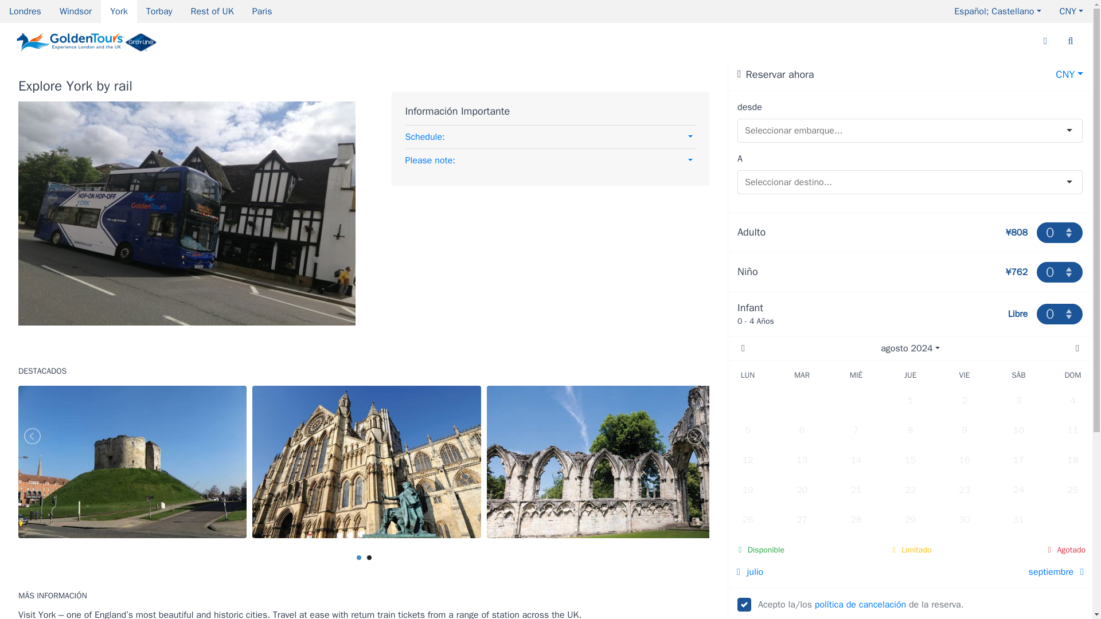  What do you see at coordinates (76, 11) in the screenshot?
I see `Windsor` at bounding box center [76, 11].